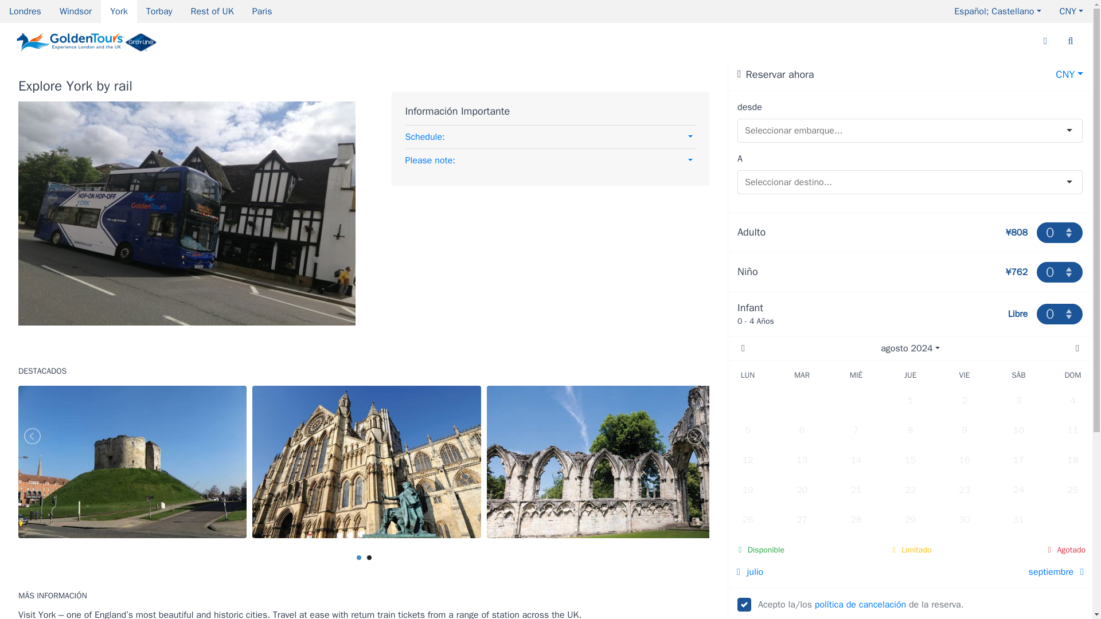  What do you see at coordinates (76, 11) in the screenshot?
I see `Windsor` at bounding box center [76, 11].